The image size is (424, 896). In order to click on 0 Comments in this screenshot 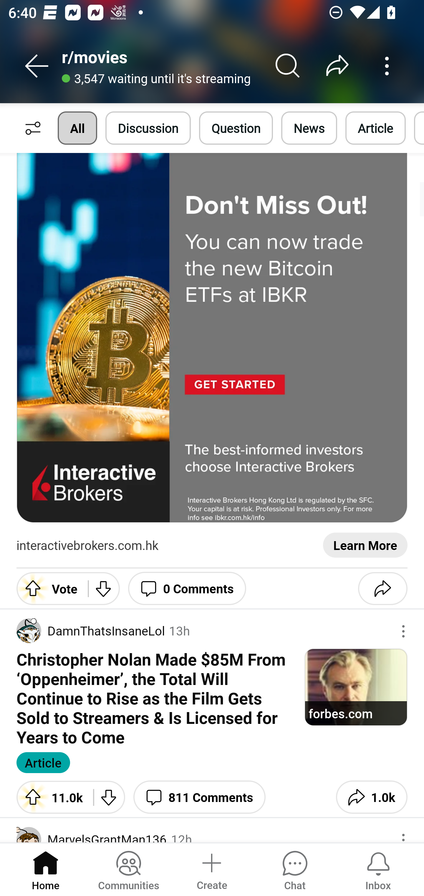, I will do `click(187, 589)`.